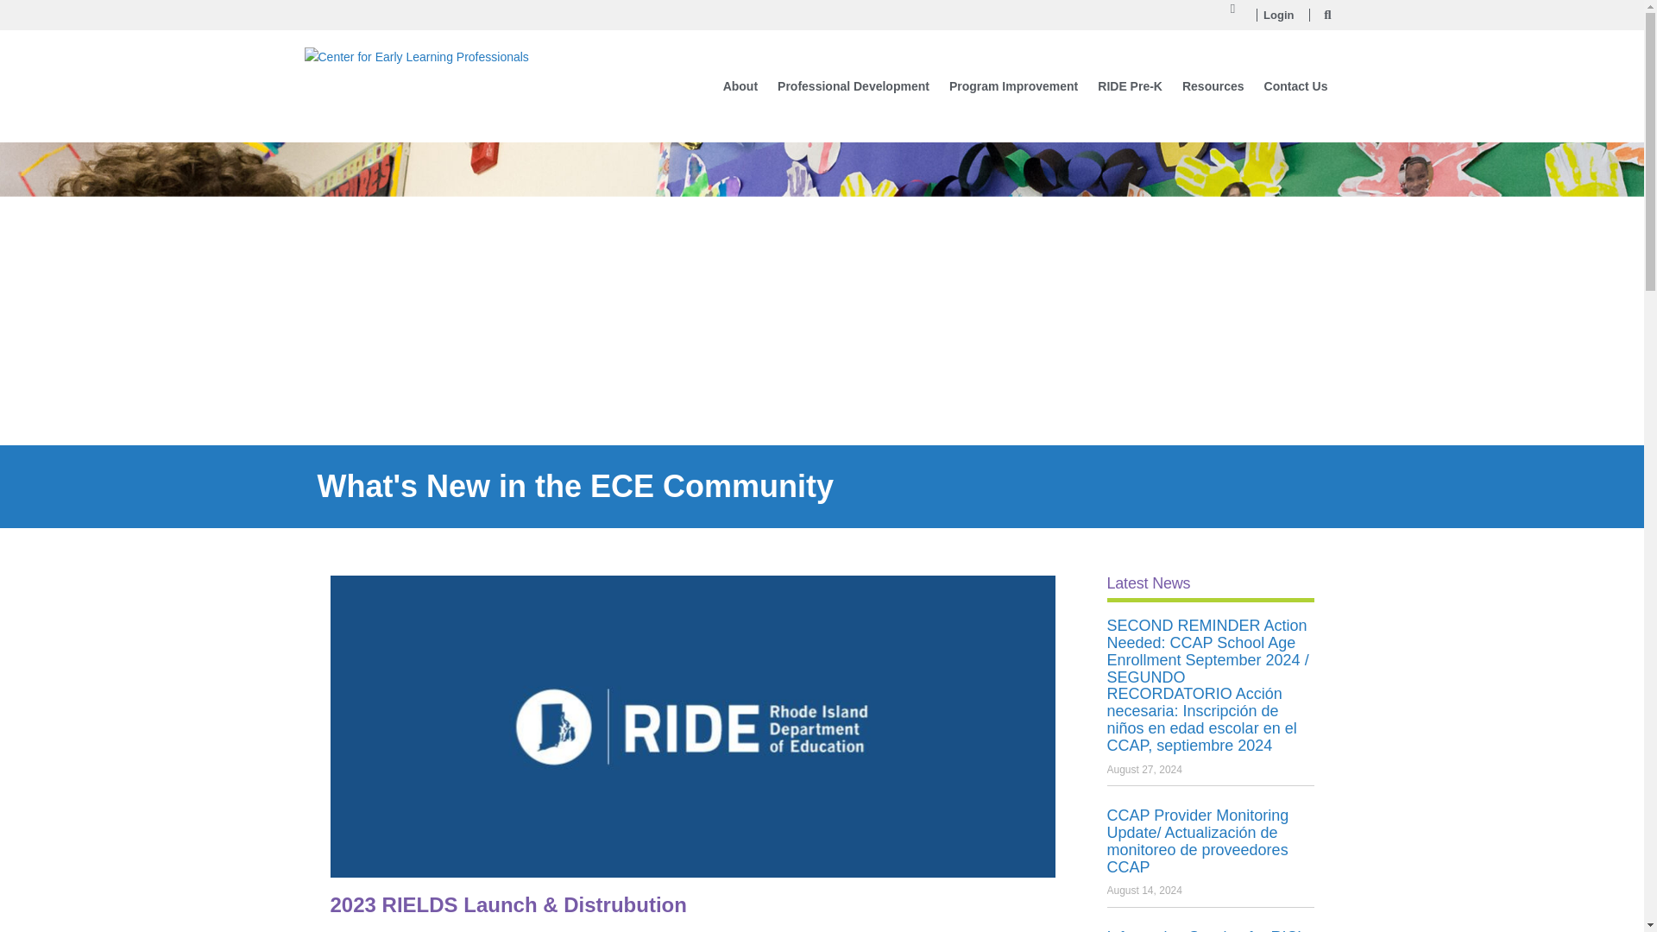  What do you see at coordinates (1296, 86) in the screenshot?
I see `Contact Us` at bounding box center [1296, 86].